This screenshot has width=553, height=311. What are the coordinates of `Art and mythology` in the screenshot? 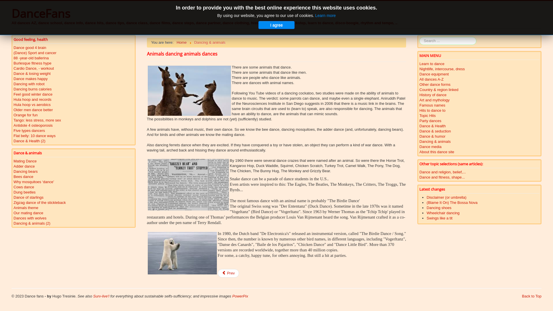 It's located at (479, 100).